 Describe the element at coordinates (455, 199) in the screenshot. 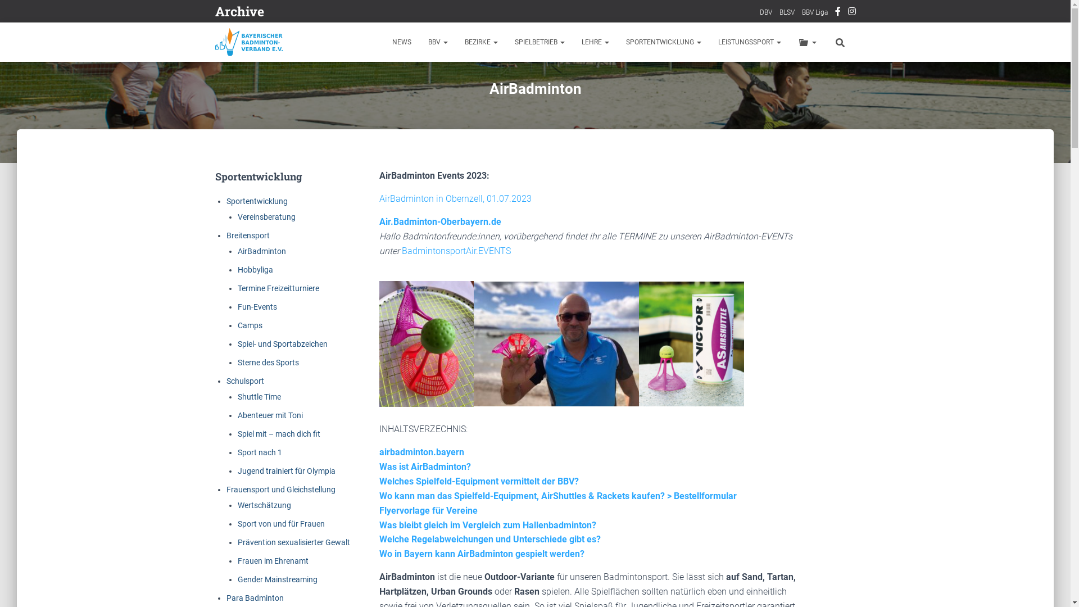

I see `AirBadminton in Obernzell, 01.07.2023` at that location.